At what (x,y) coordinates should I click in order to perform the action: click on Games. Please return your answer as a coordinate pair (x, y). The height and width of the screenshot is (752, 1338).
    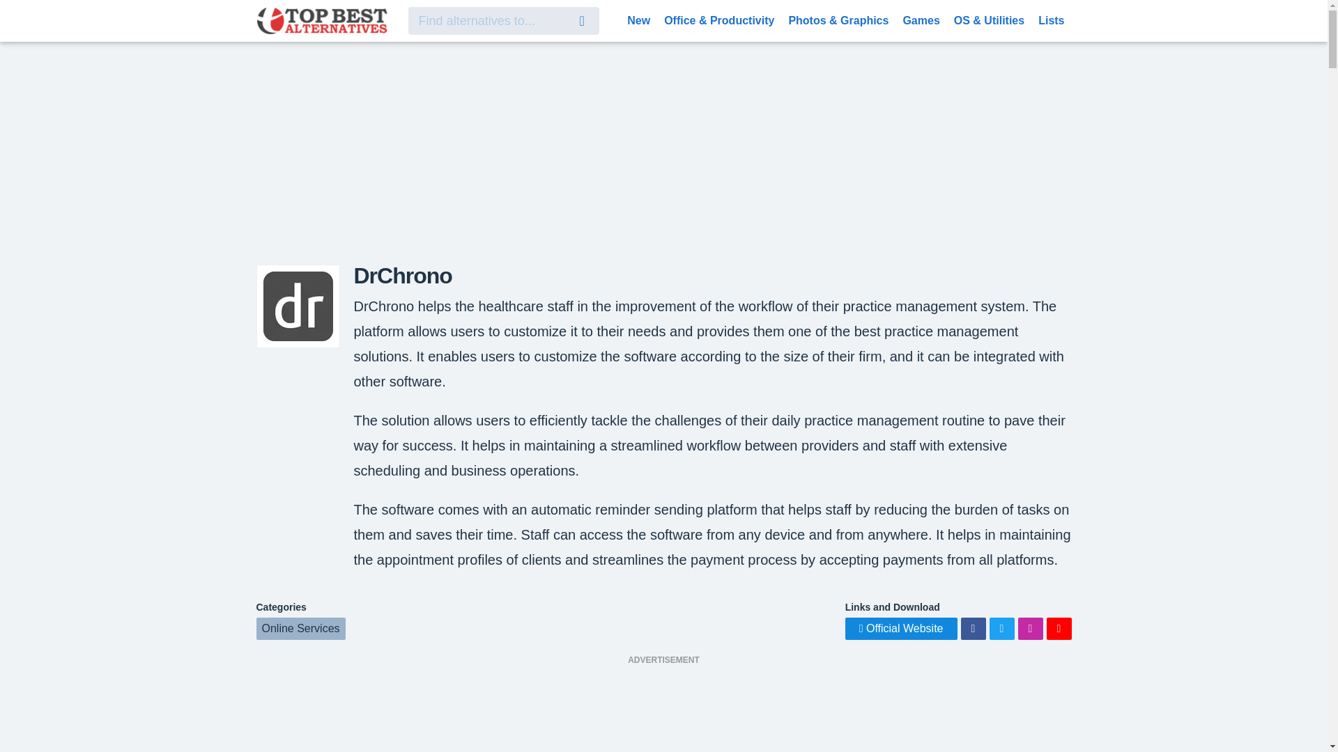
    Looking at the image, I should click on (920, 19).